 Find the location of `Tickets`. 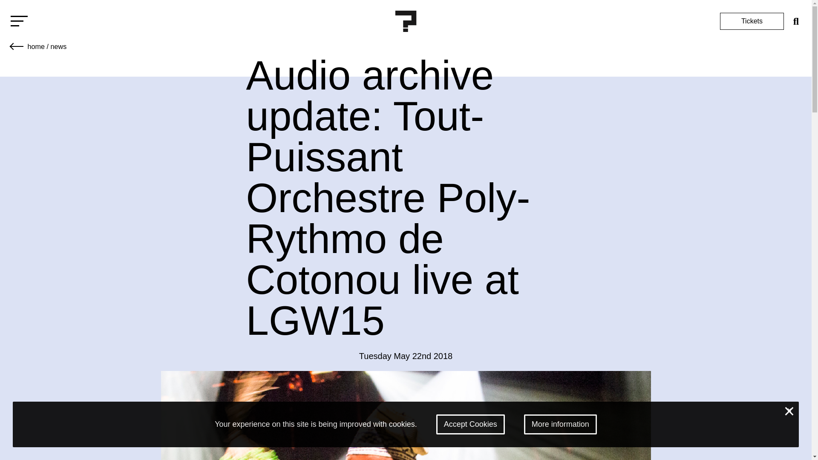

Tickets is located at coordinates (752, 21).